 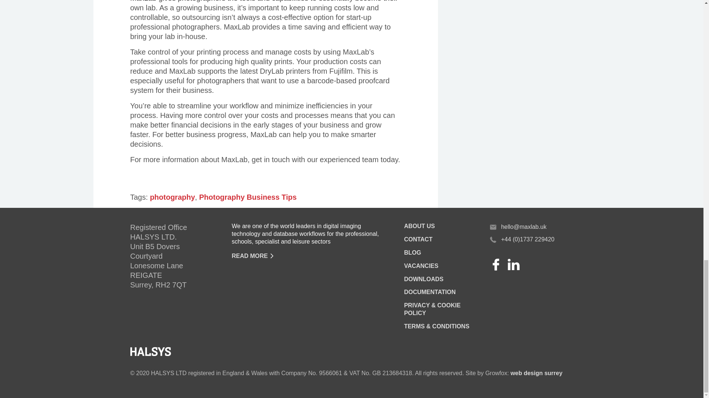 I want to click on CONTACT, so click(x=418, y=239).